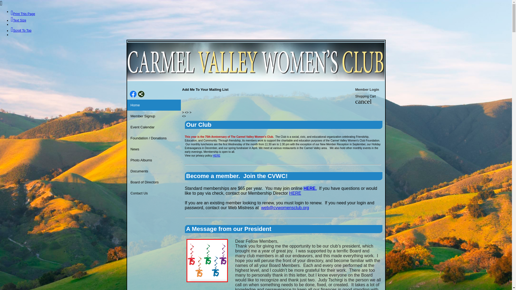  I want to click on Print, so click(23, 14).